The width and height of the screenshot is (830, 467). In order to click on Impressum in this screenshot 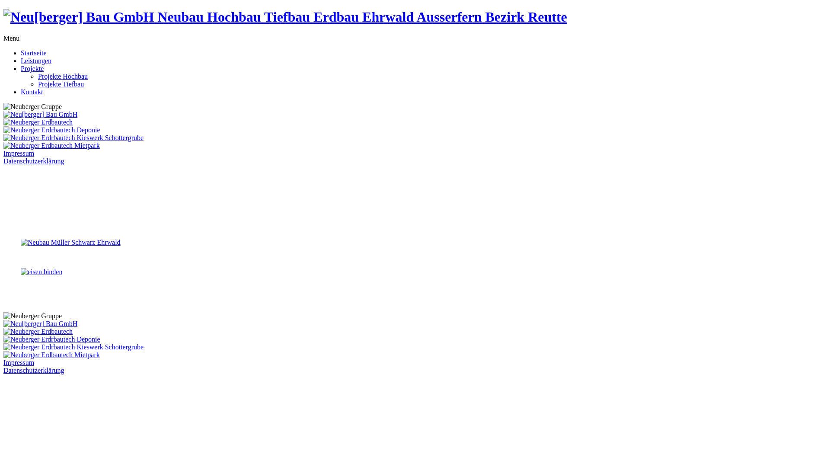, I will do `click(19, 362)`.